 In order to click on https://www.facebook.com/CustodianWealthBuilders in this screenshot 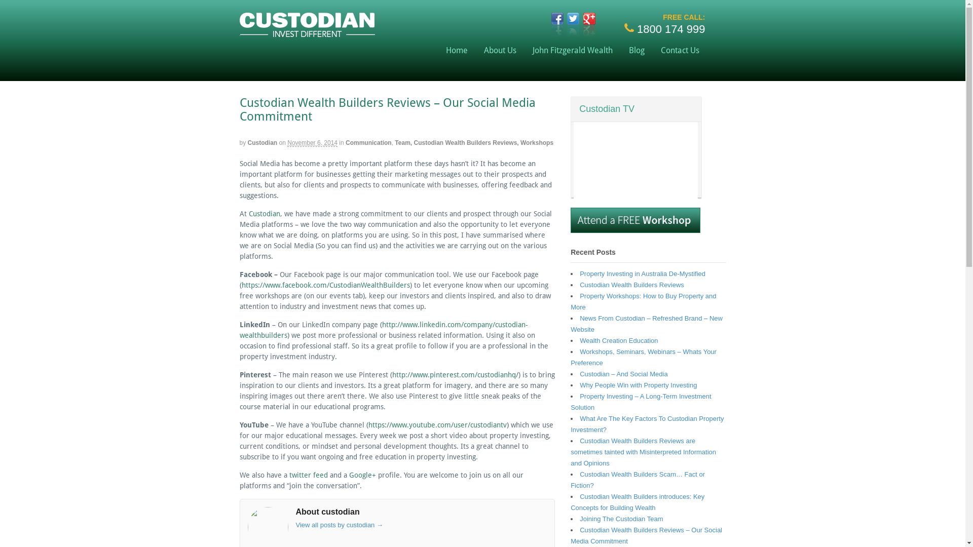, I will do `click(325, 285)`.